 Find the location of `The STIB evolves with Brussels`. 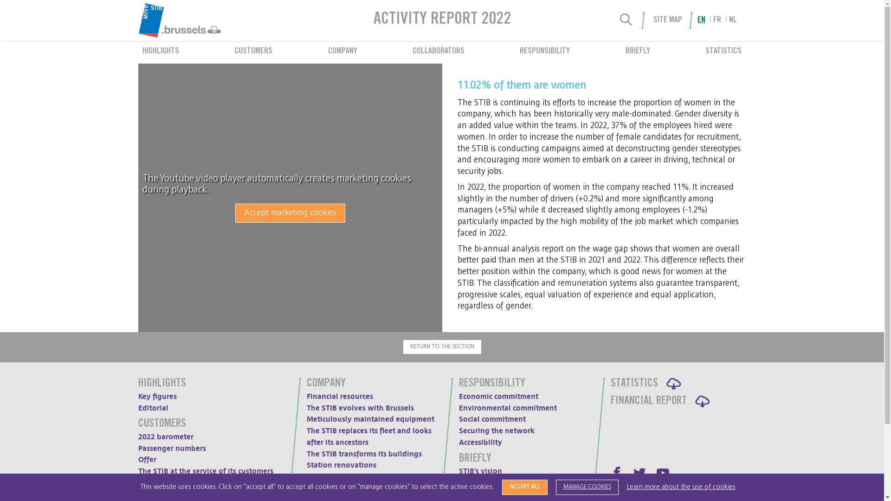

The STIB evolves with Brussels is located at coordinates (360, 408).